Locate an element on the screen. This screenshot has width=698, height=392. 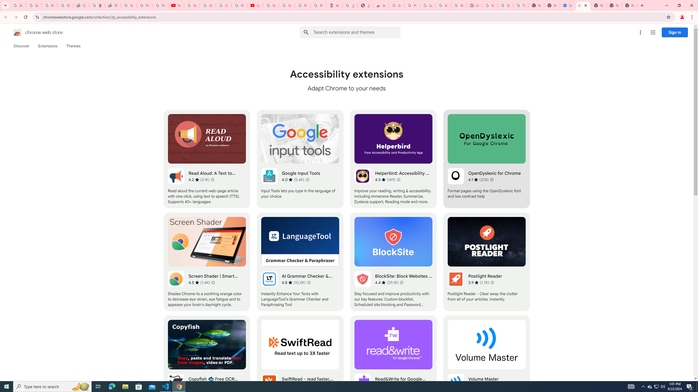
Atour Hotel - Google hotels is located at coordinates (334, 5).